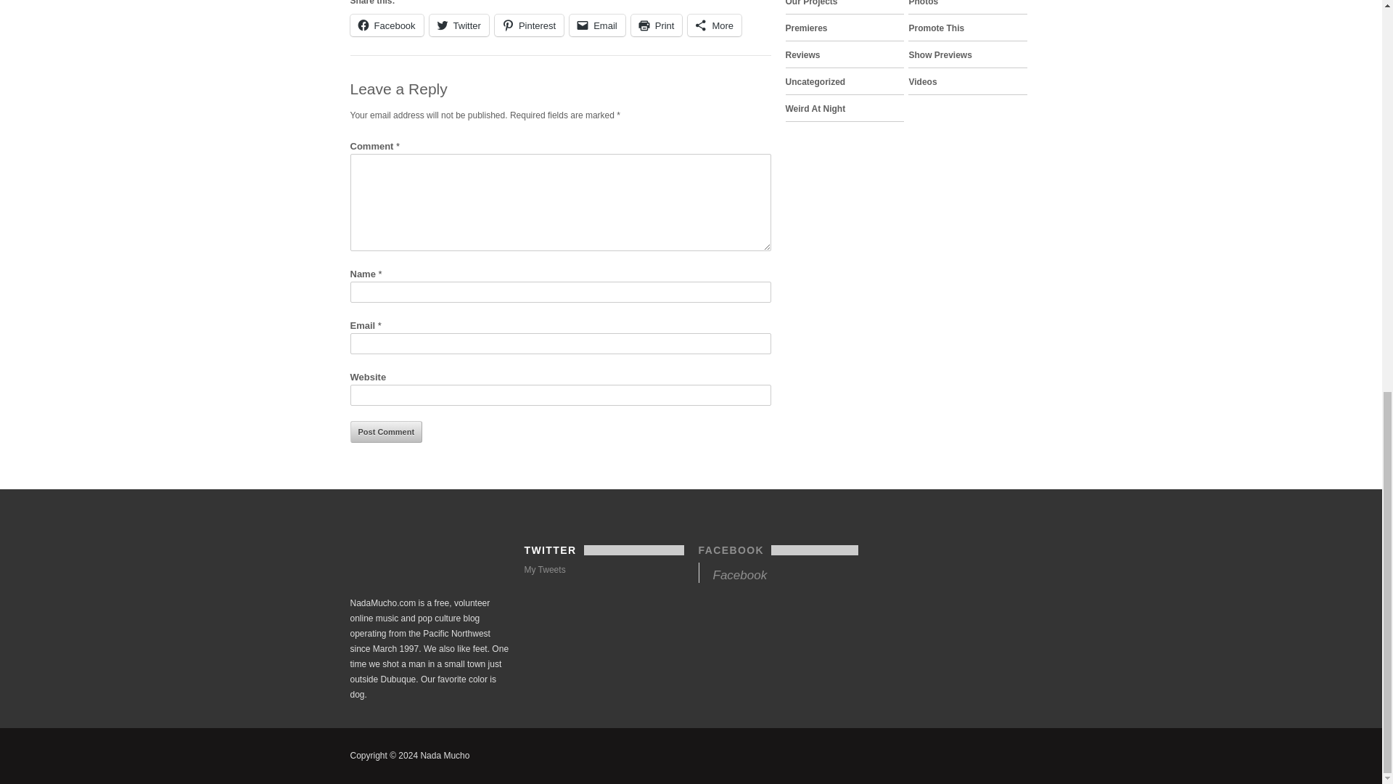 The height and width of the screenshot is (784, 1393). What do you see at coordinates (529, 25) in the screenshot?
I see `Click to share on Pinterest` at bounding box center [529, 25].